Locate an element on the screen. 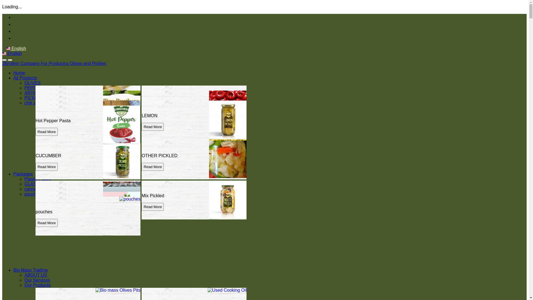 The image size is (533, 300). chili sauce &Pasta is located at coordinates (43, 103).